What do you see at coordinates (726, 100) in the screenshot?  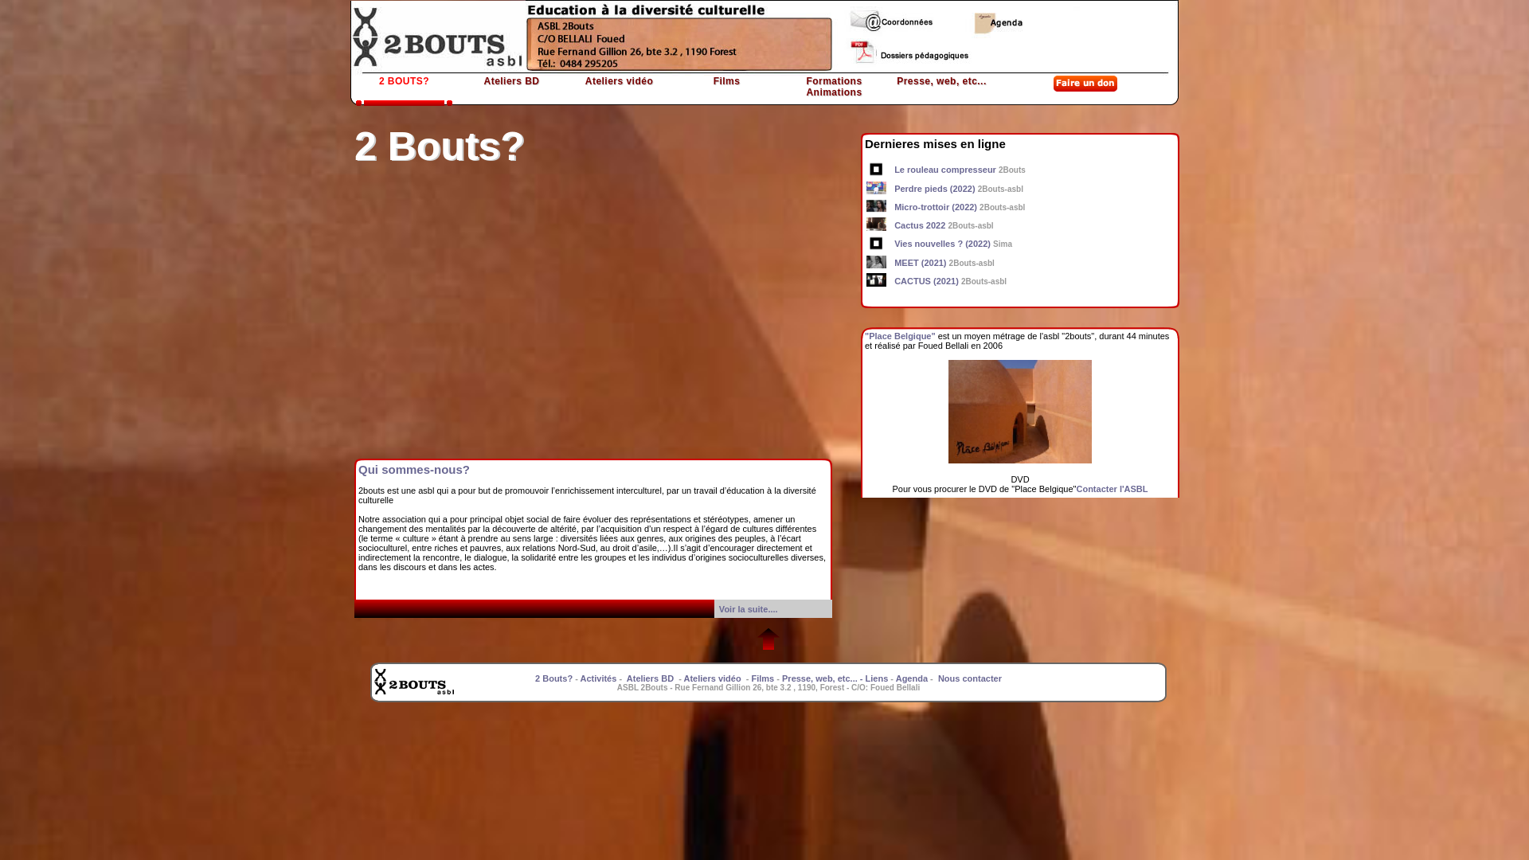 I see `Films` at bounding box center [726, 100].